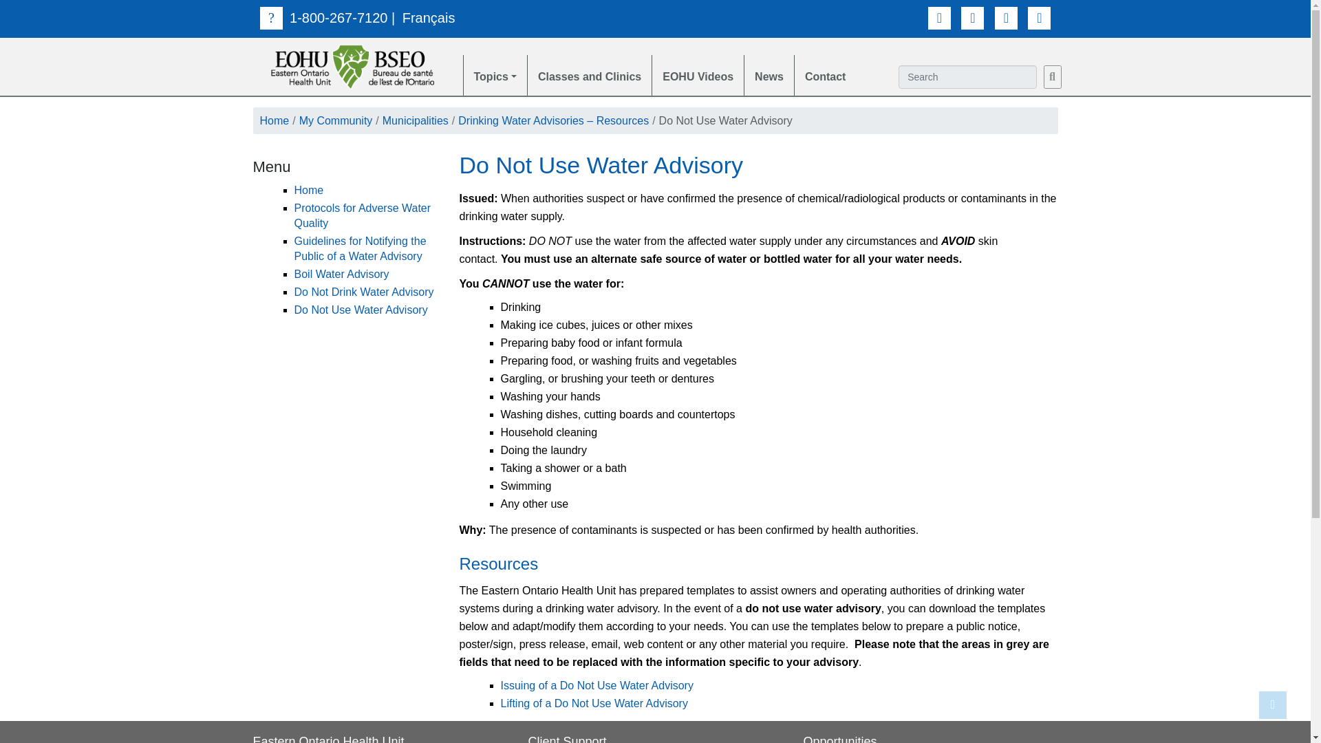 This screenshot has width=1321, height=743. I want to click on Facebook, so click(940, 18).